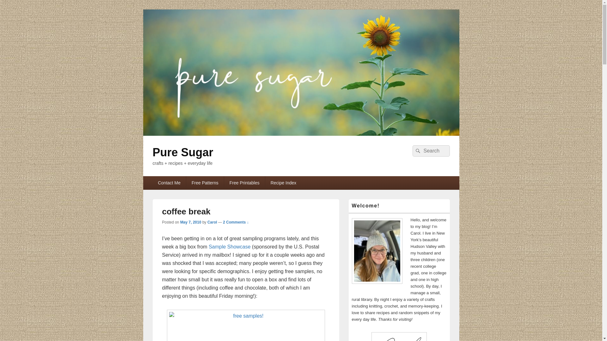  I want to click on free samples! by -clb-, on Flickr, so click(246, 325).